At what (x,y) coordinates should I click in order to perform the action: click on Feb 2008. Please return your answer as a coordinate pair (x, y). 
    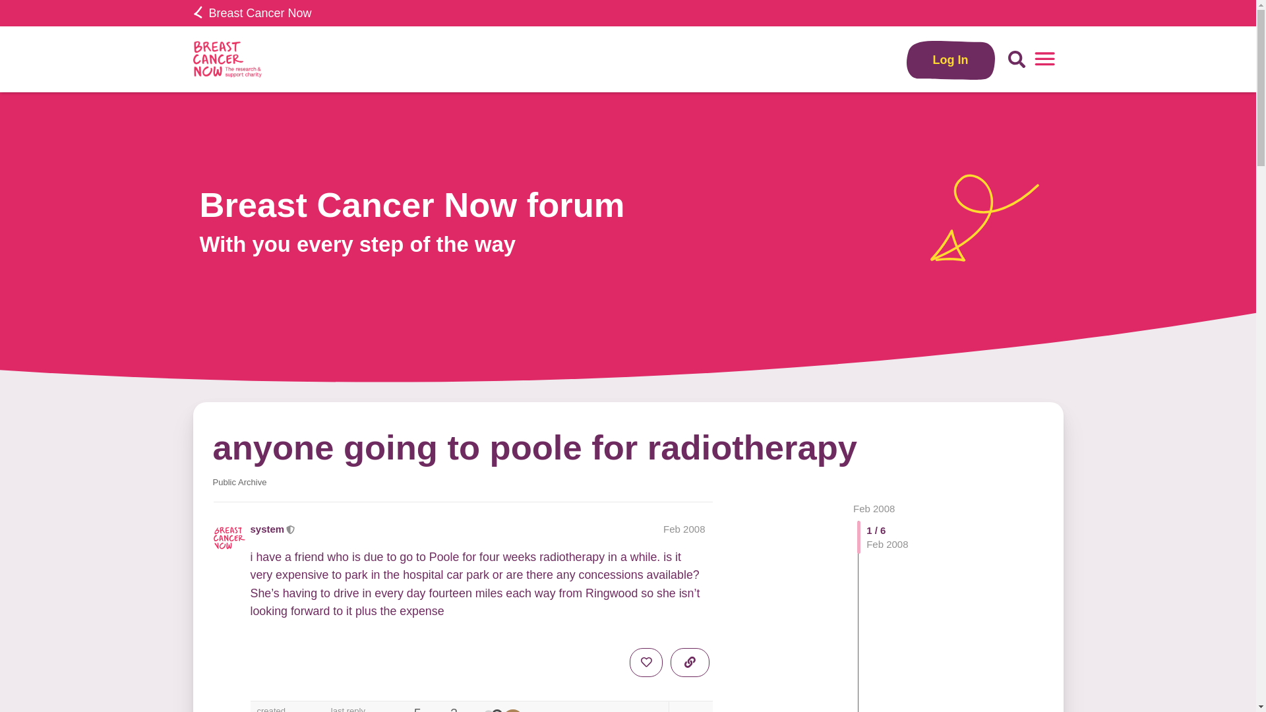
    Looking at the image, I should click on (874, 508).